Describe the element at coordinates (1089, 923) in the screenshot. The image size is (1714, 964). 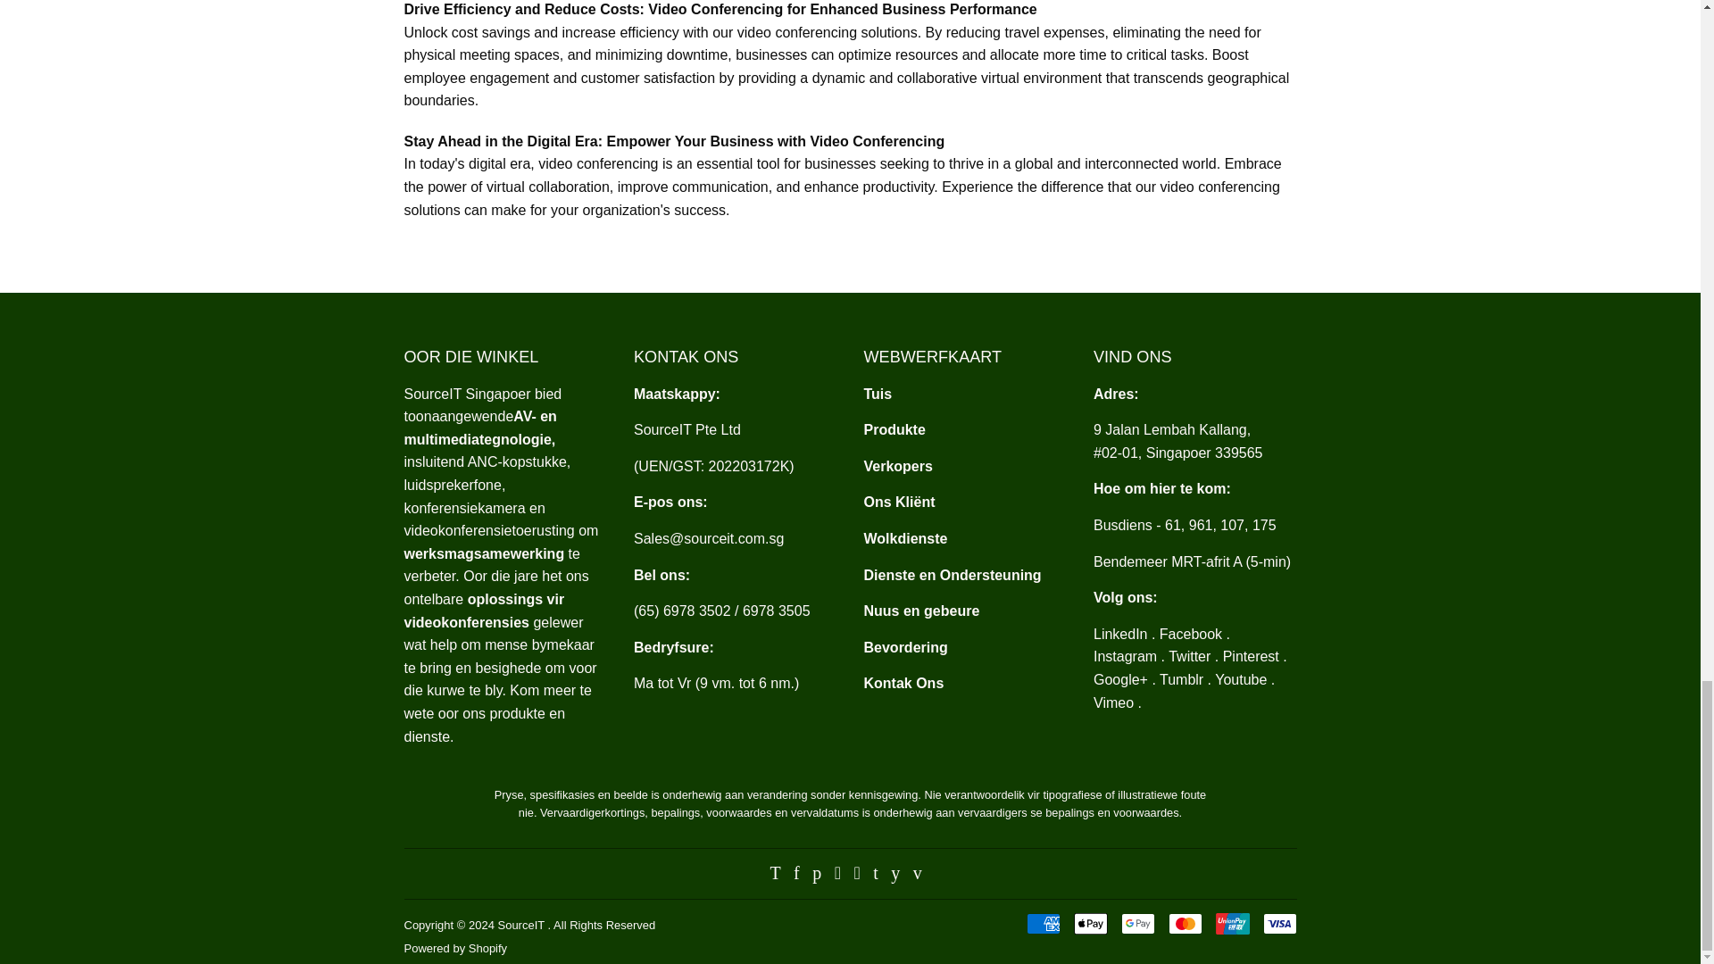
I see `Apple Pay` at that location.